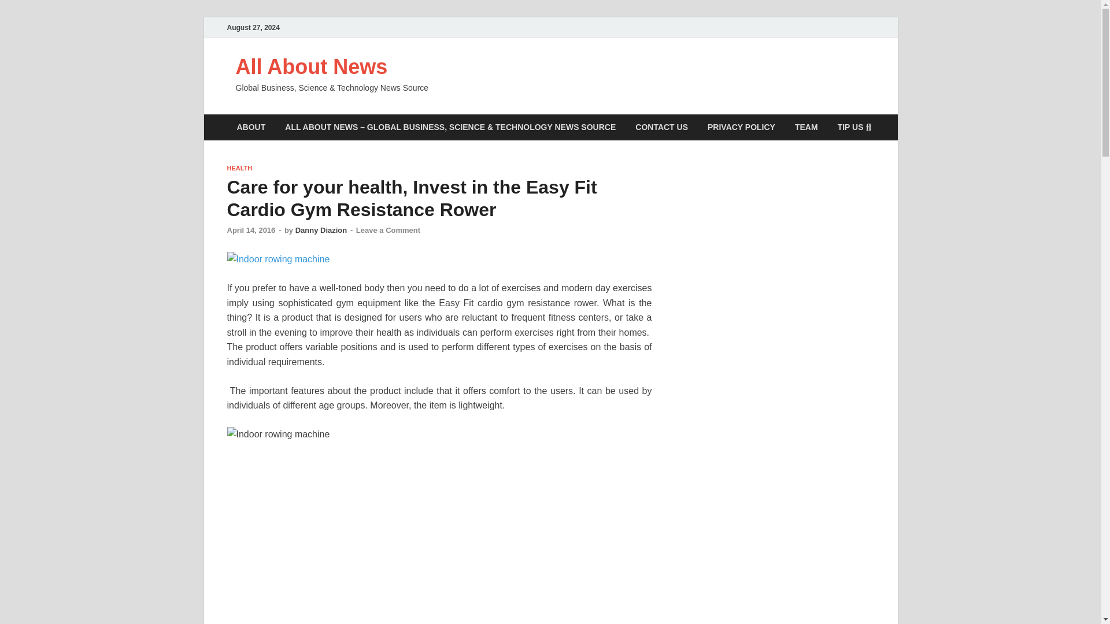  Describe the element at coordinates (251, 127) in the screenshot. I see `ABOUT` at that location.